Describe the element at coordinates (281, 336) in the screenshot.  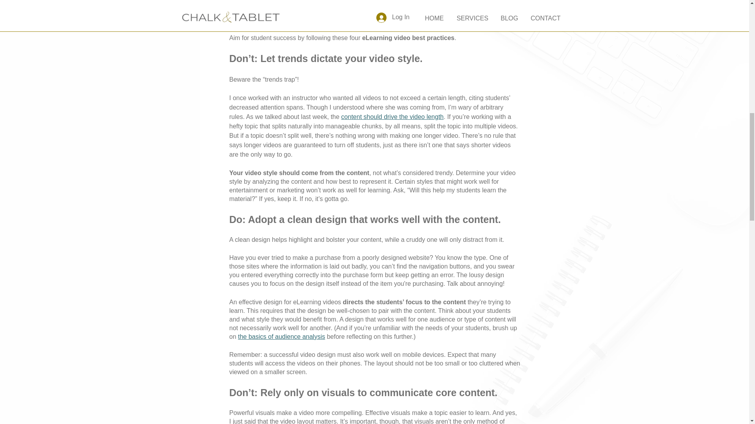
I see `the basics of audience analysis` at that location.